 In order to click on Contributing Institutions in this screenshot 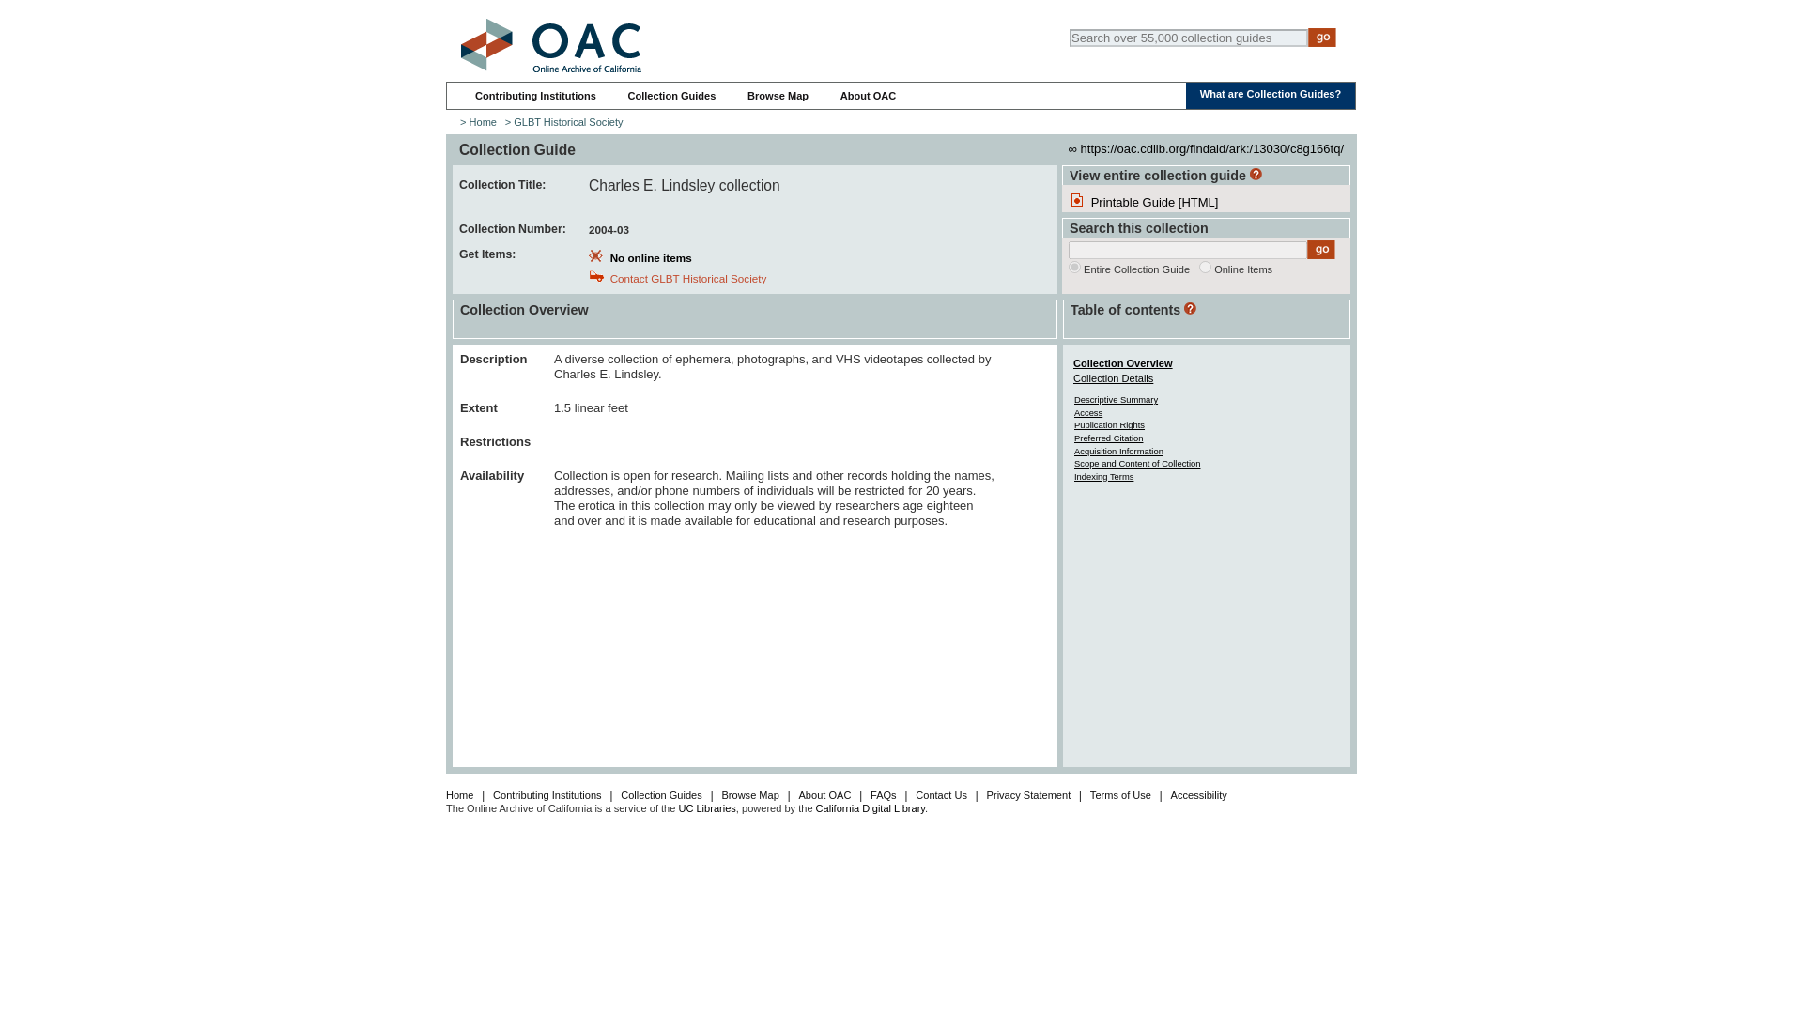, I will do `click(535, 96)`.